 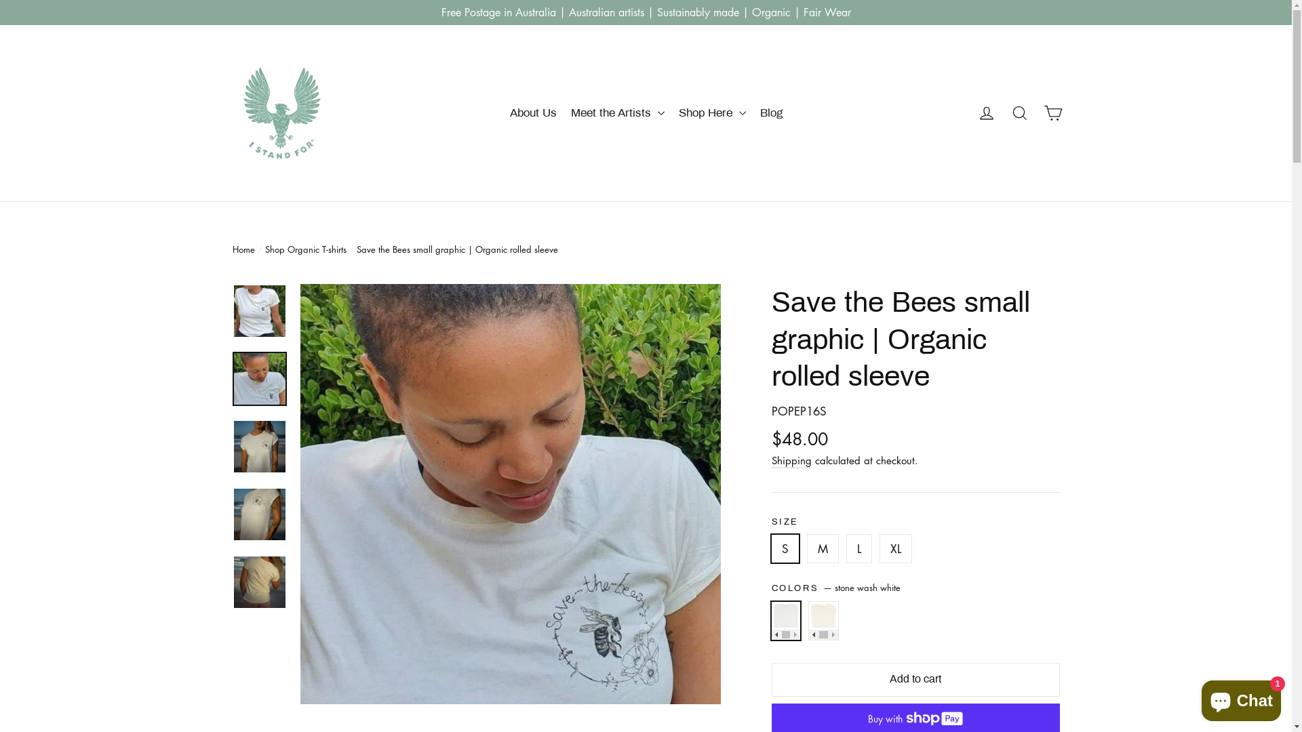 What do you see at coordinates (770, 113) in the screenshot?
I see `Blog` at bounding box center [770, 113].